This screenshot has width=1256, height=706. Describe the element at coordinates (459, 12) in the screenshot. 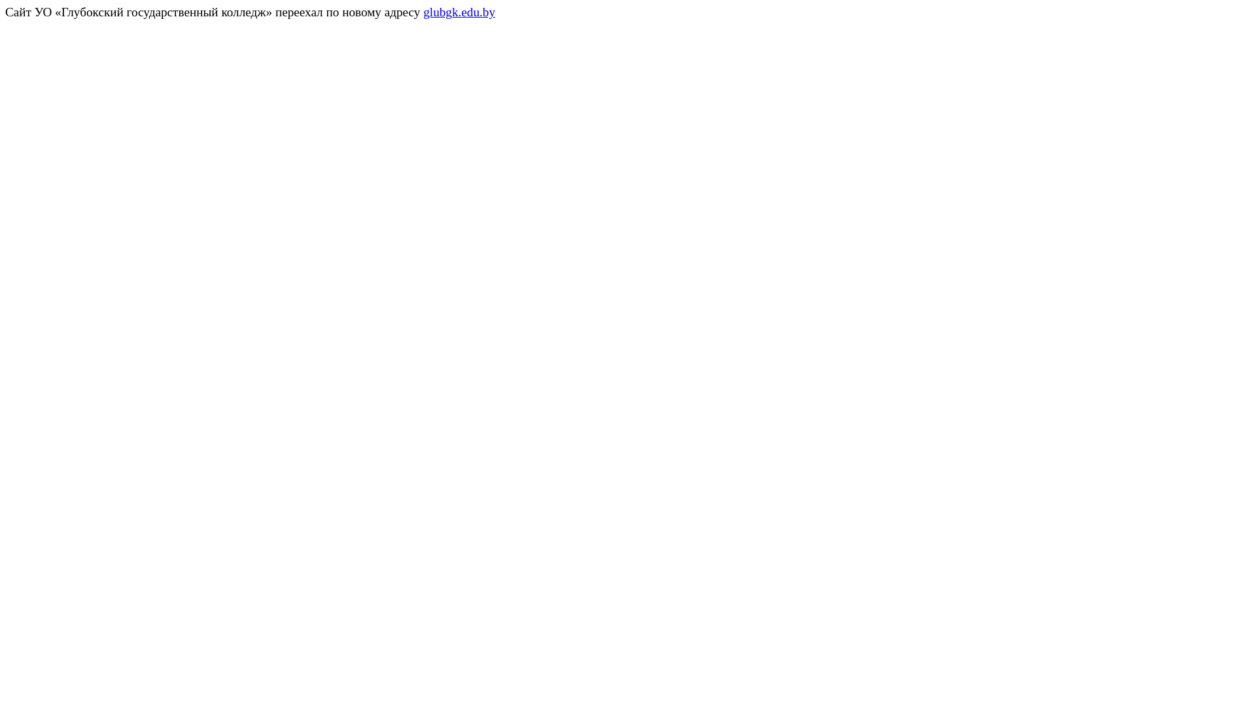

I see `glubgk.edu.by` at that location.